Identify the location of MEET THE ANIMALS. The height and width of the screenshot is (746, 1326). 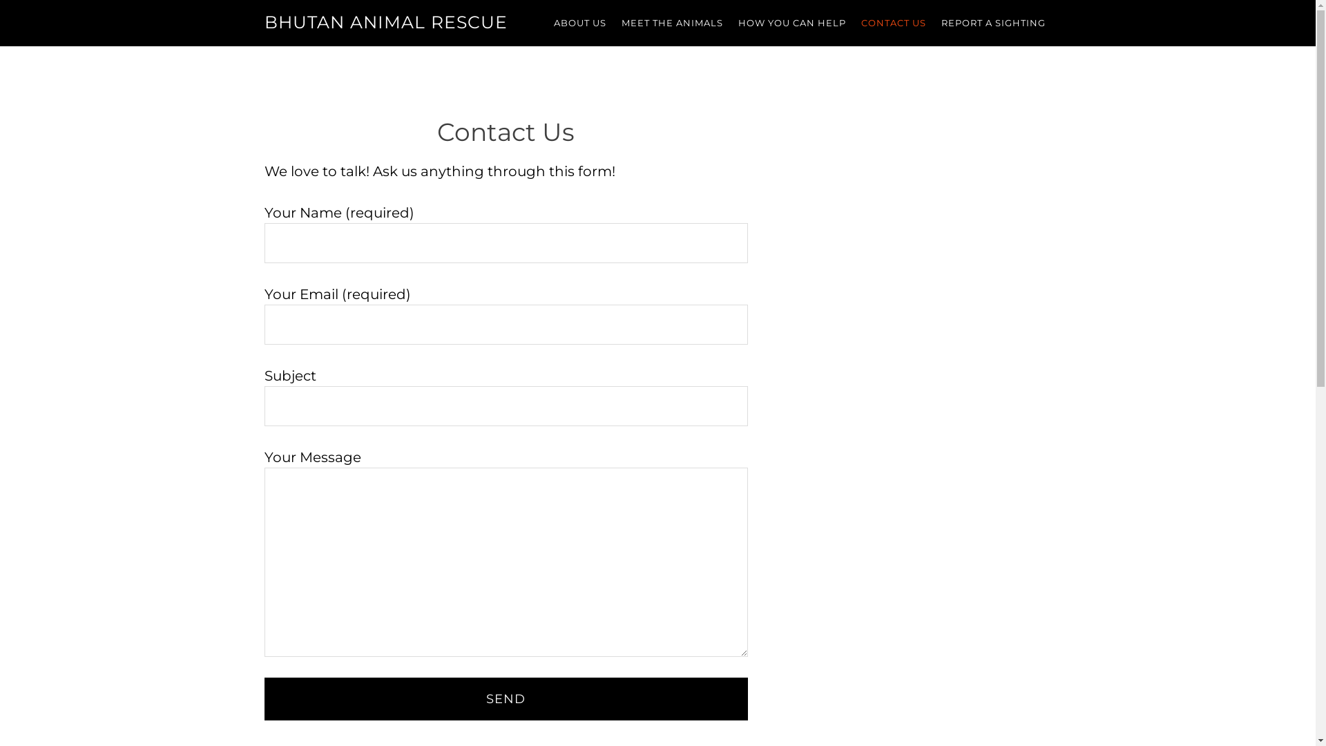
(671, 23).